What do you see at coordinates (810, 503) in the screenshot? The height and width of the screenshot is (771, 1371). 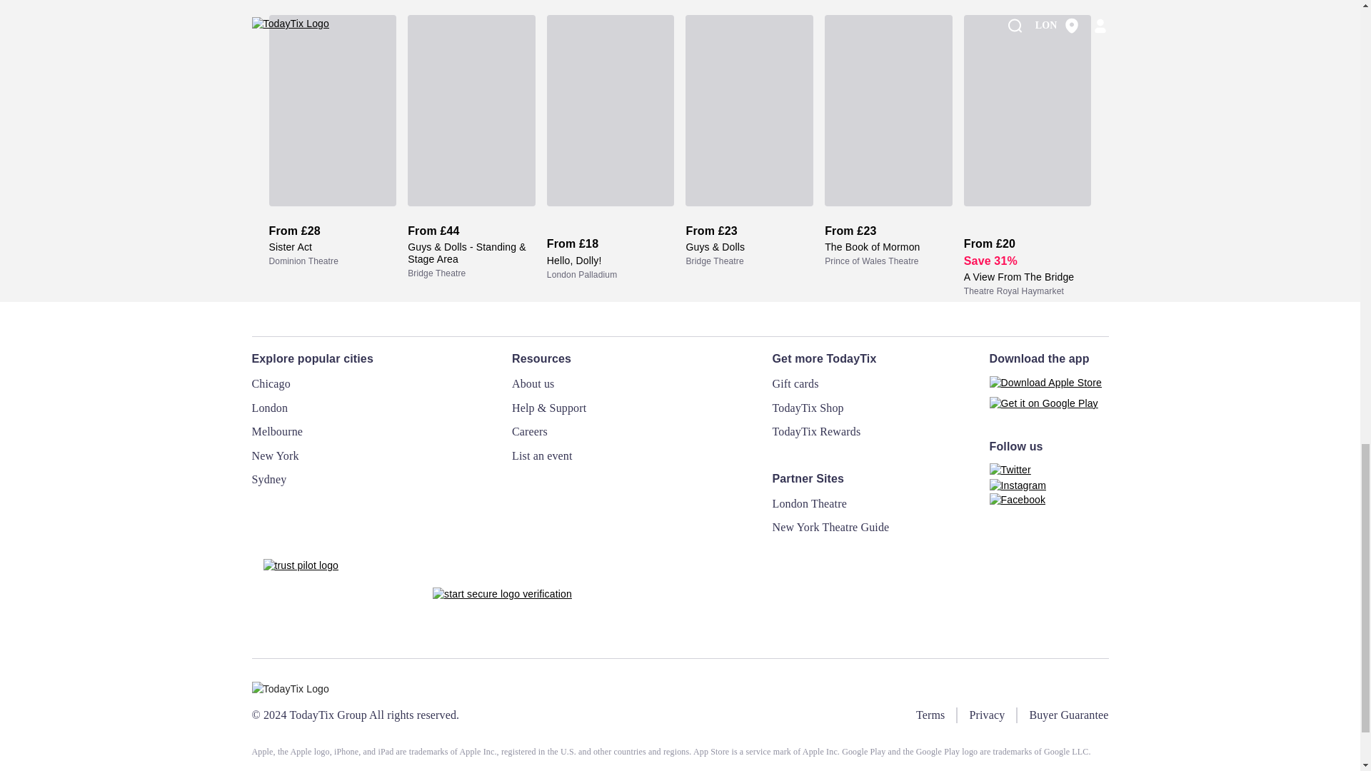 I see `London Theatre` at bounding box center [810, 503].